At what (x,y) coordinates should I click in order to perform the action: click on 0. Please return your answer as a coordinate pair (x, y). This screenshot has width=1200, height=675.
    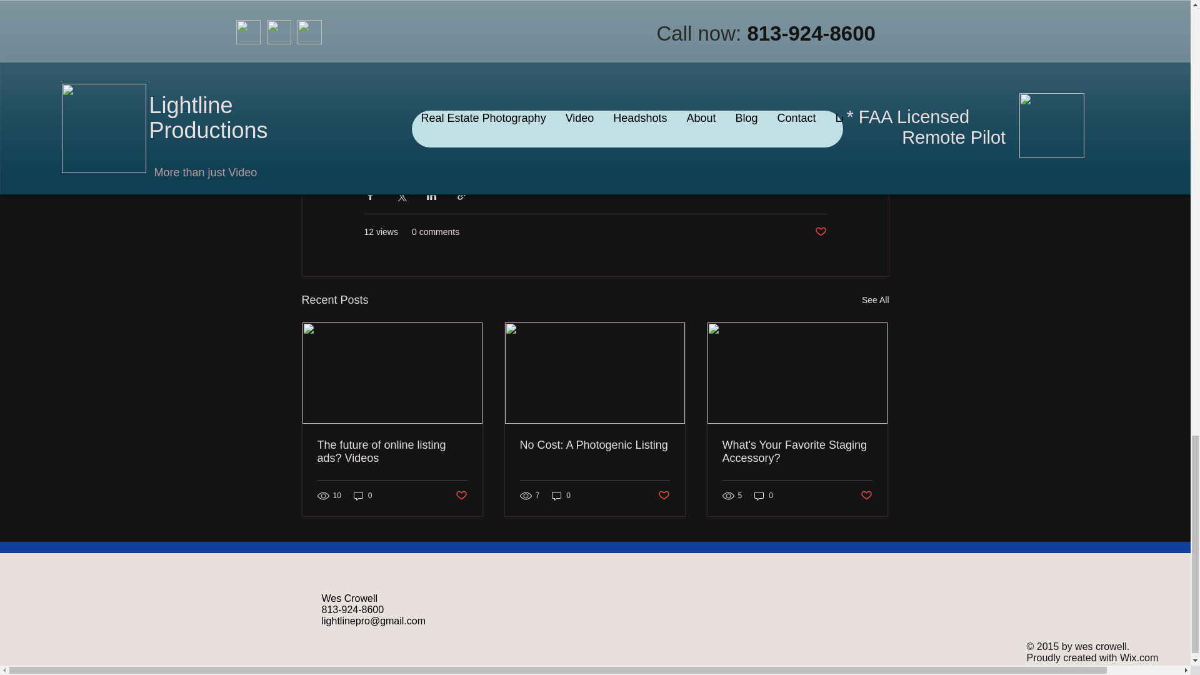
    Looking at the image, I should click on (362, 496).